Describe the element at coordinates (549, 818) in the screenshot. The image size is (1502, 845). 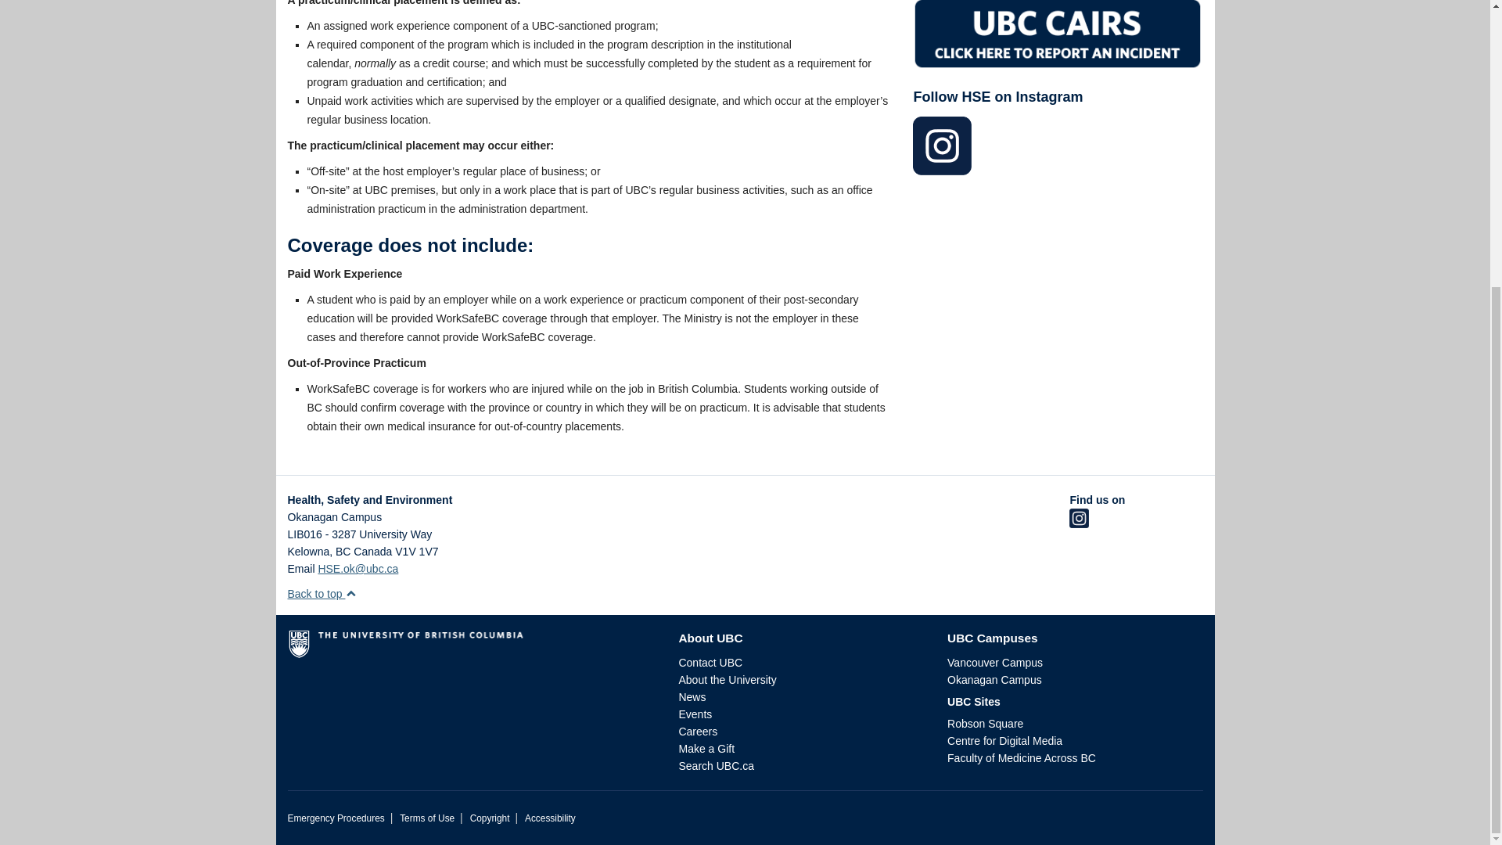
I see `Accessibility` at that location.